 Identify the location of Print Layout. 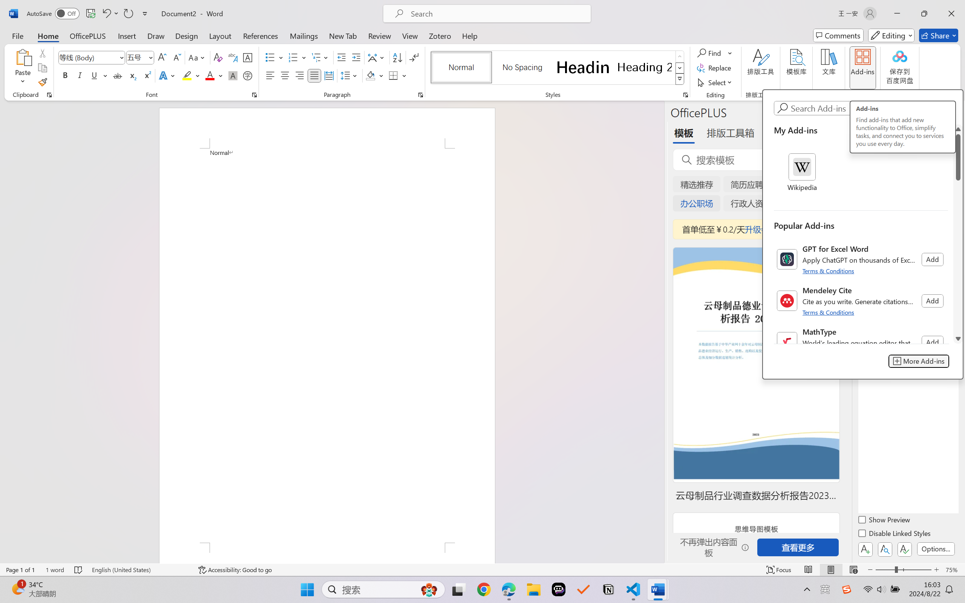
(831, 570).